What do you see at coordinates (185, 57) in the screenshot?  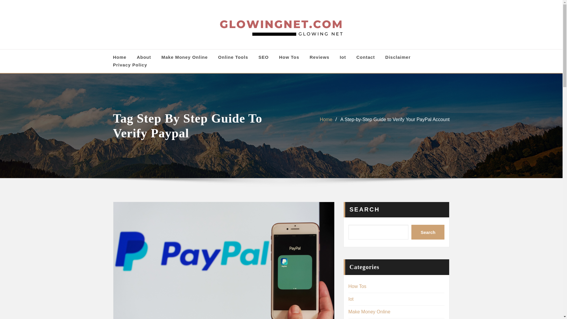 I see `Make Money Online` at bounding box center [185, 57].